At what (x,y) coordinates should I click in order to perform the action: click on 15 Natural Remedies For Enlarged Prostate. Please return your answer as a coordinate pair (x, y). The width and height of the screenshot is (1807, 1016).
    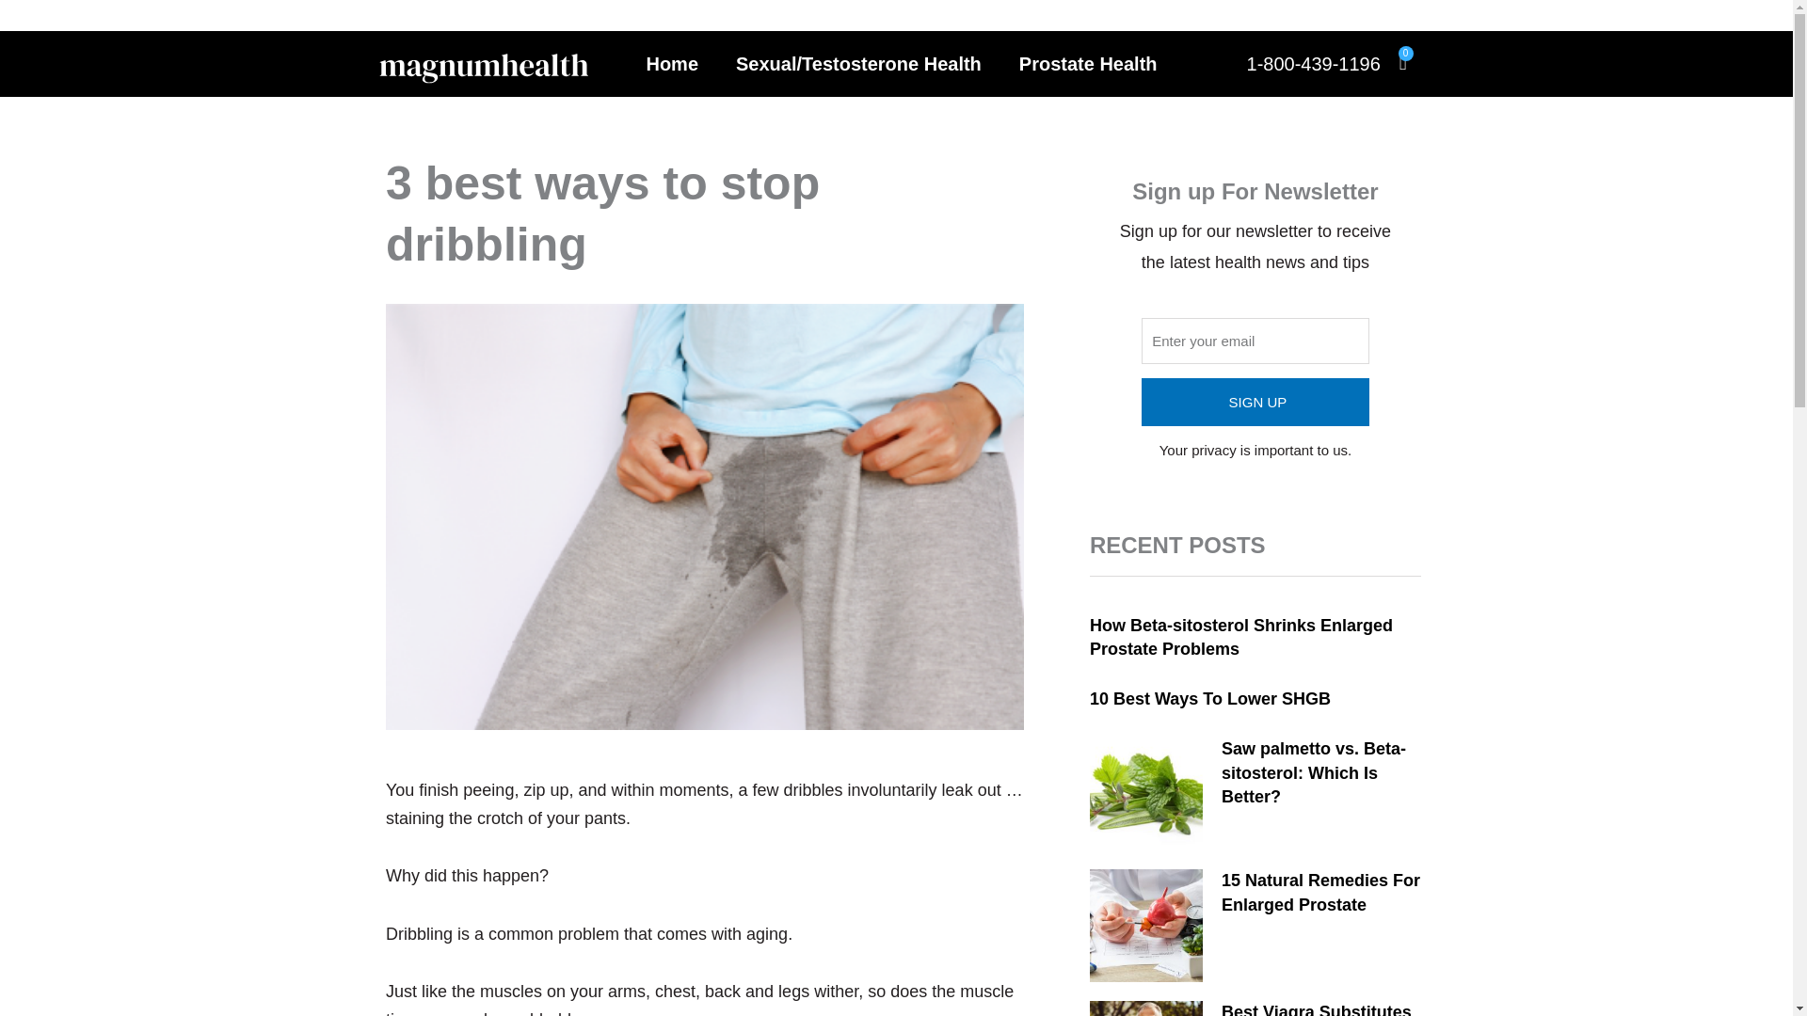
    Looking at the image, I should click on (1320, 892).